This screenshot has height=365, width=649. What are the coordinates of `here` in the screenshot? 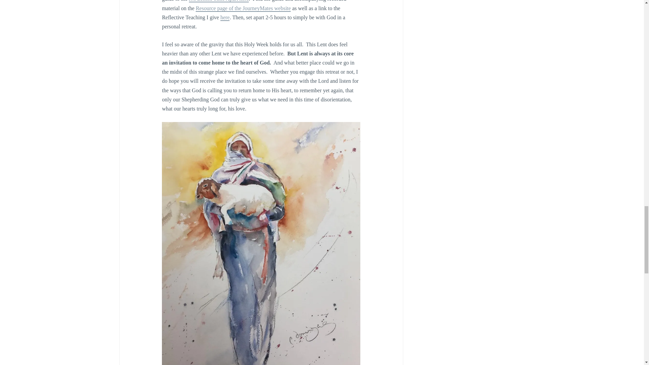 It's located at (225, 18).